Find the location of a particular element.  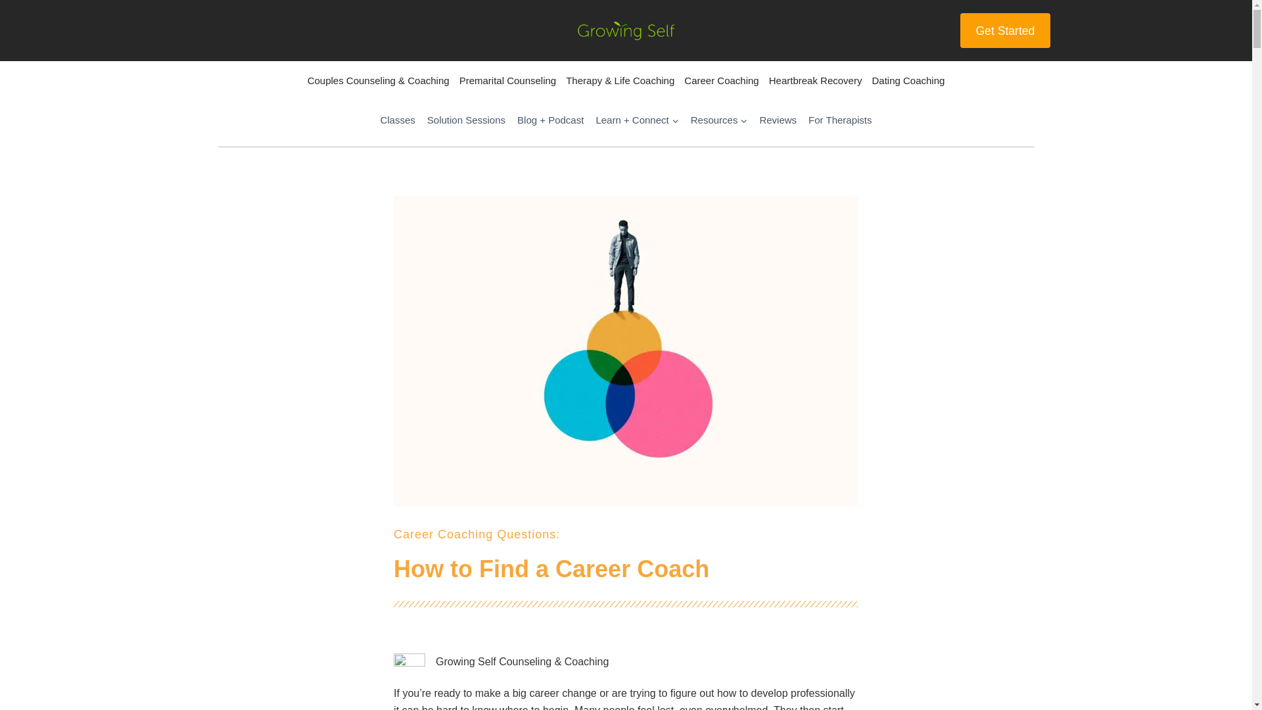

Heartbreak Recovery is located at coordinates (815, 80).